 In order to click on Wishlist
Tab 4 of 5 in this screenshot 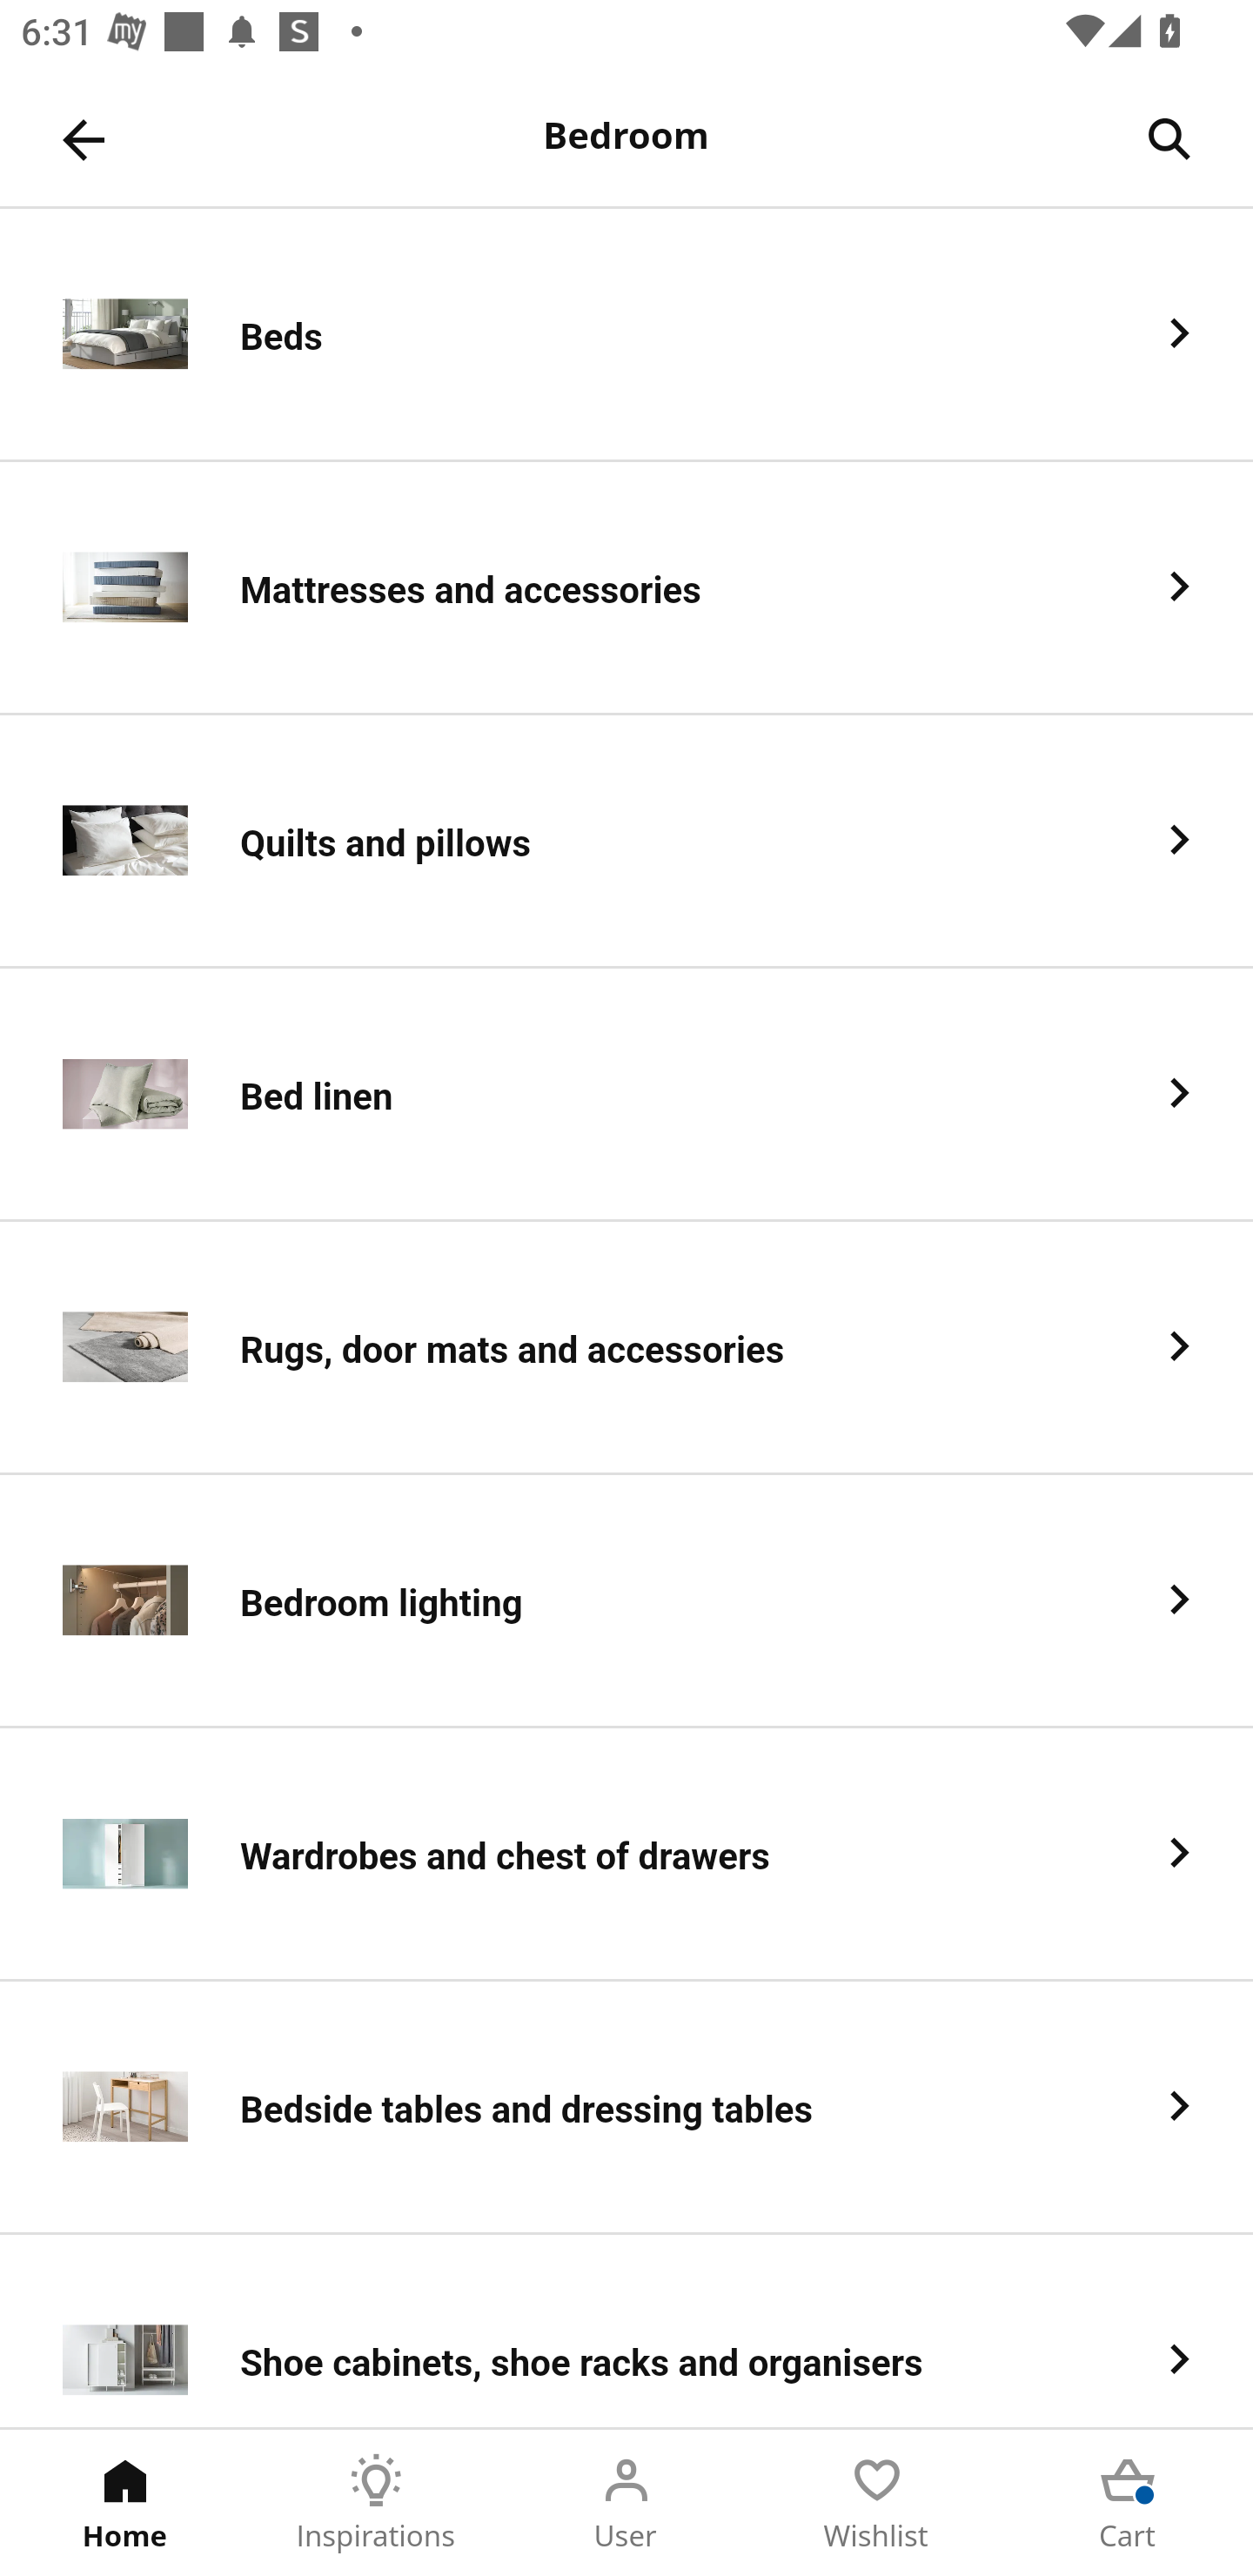, I will do `click(877, 2503)`.